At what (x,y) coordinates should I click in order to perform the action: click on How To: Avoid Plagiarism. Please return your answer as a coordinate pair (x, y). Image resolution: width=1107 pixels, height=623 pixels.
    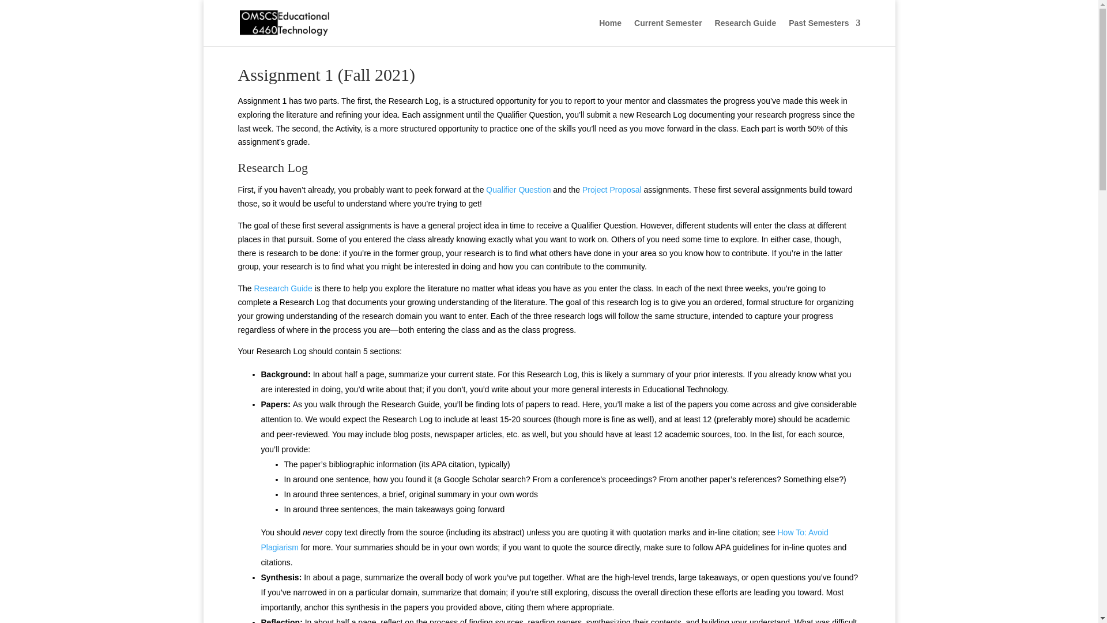
    Looking at the image, I should click on (544, 539).